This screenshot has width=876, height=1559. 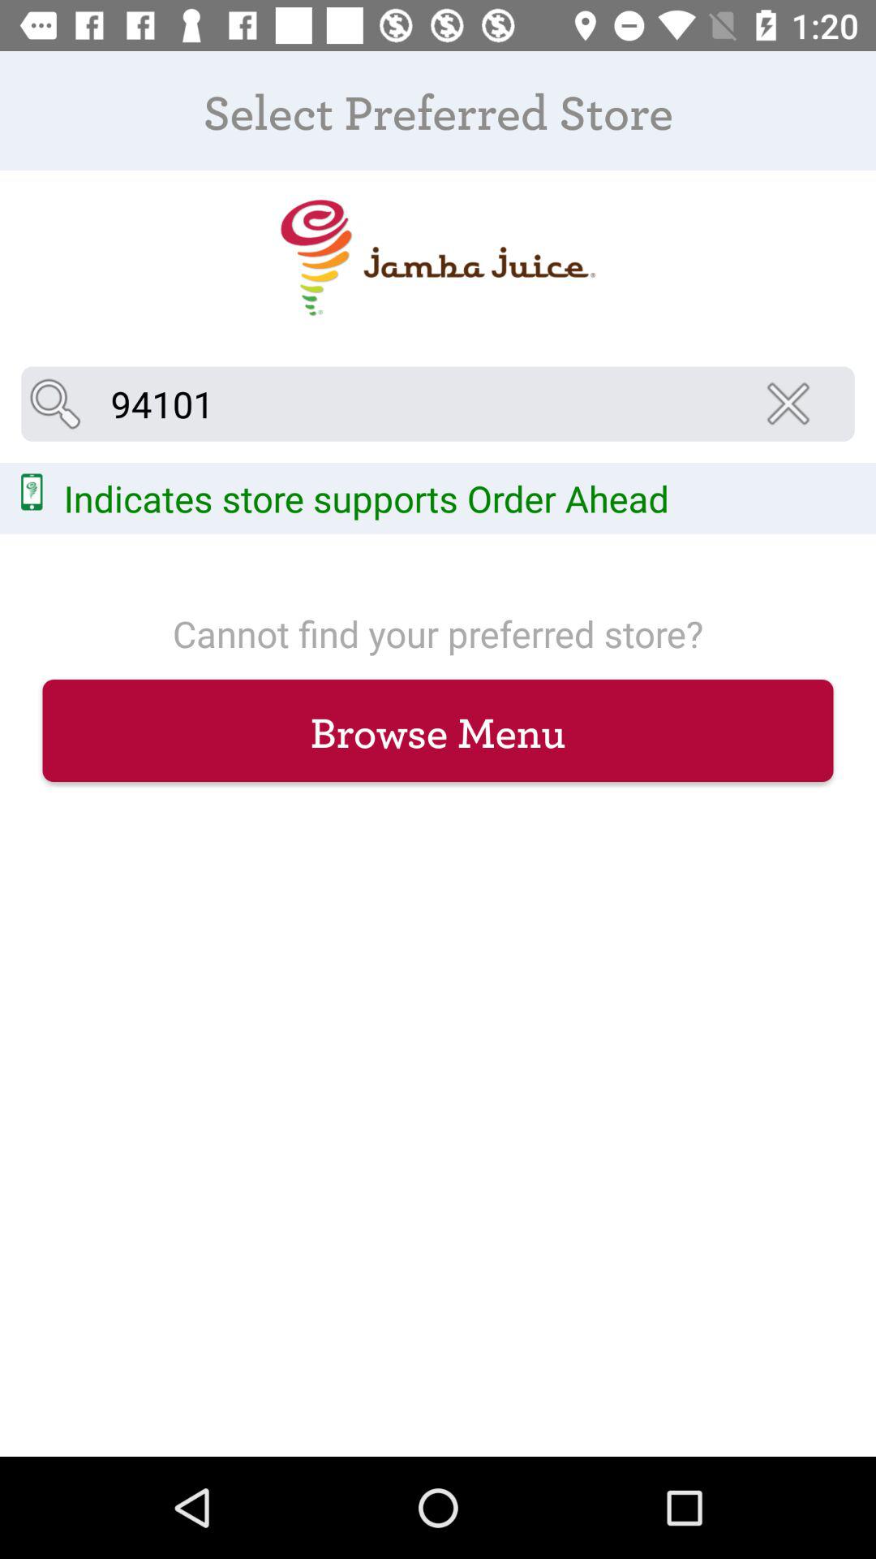 I want to click on open icon below the cannot find your item, so click(x=438, y=730).